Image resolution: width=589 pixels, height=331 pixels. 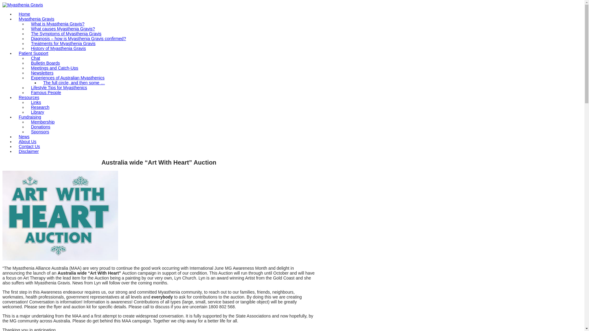 I want to click on What causes Myasthenia Gravis?, so click(x=63, y=29).